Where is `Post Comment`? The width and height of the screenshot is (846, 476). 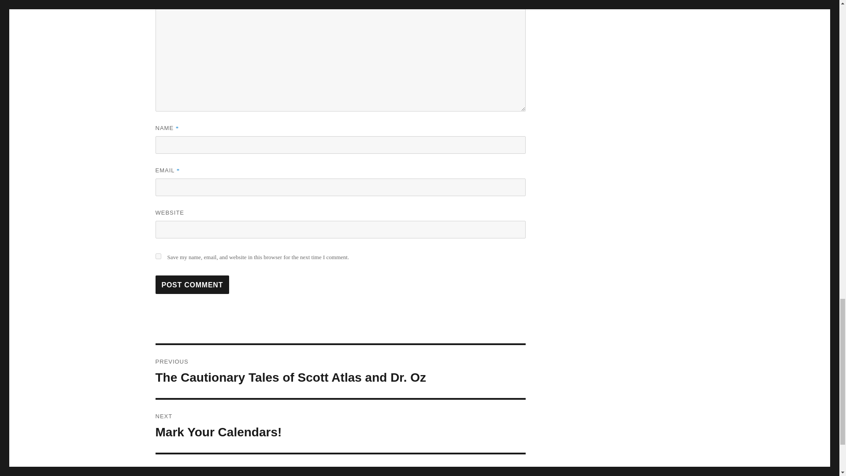 Post Comment is located at coordinates (192, 285).